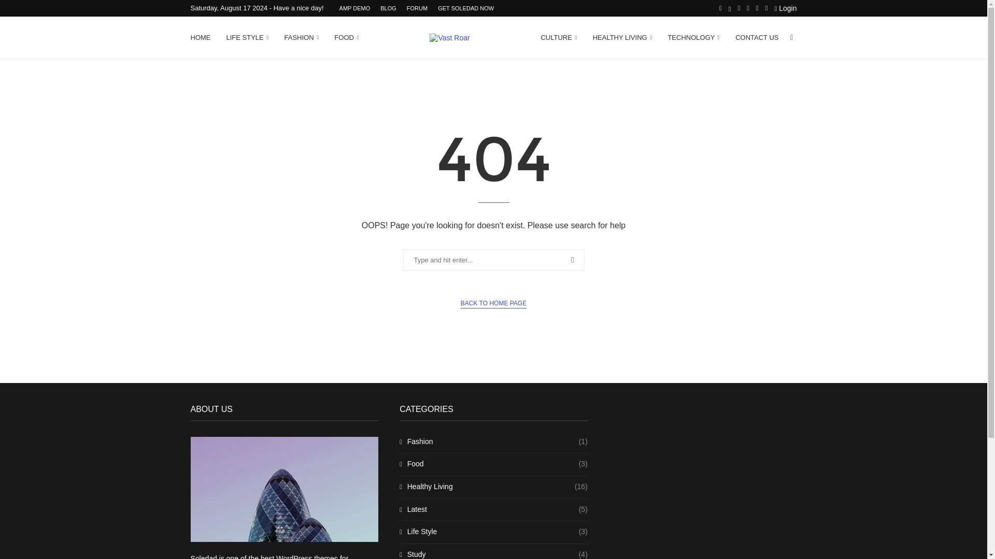 The height and width of the screenshot is (559, 995). I want to click on FORUM, so click(417, 8).